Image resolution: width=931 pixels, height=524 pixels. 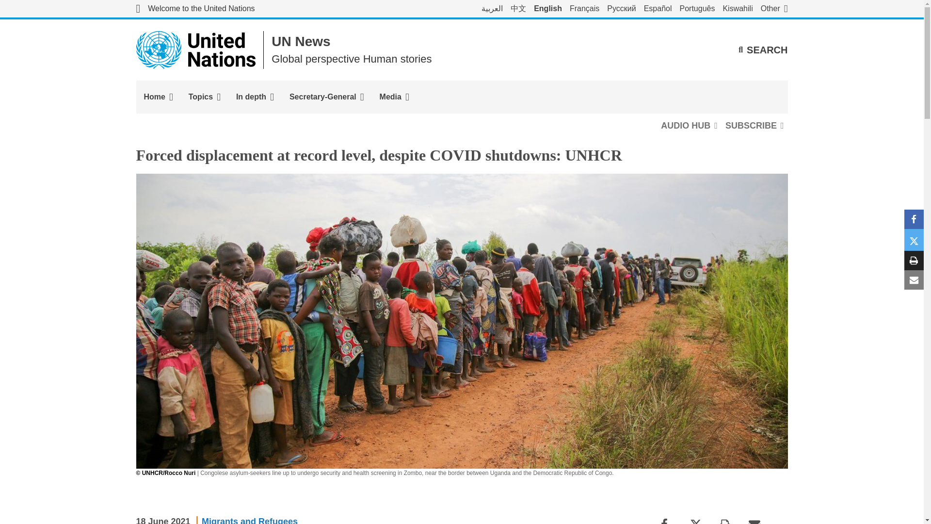 I want to click on Topics, so click(x=204, y=97).